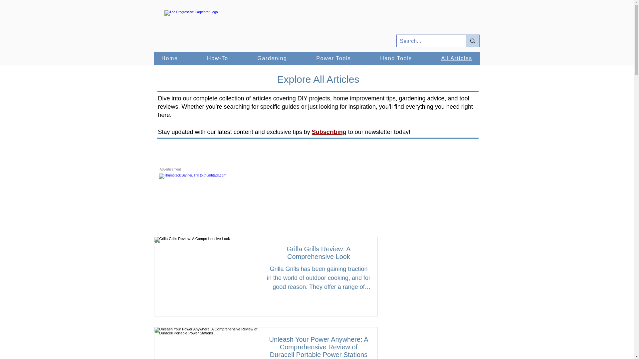 The image size is (639, 359). I want to click on Hand Tools, so click(396, 58).